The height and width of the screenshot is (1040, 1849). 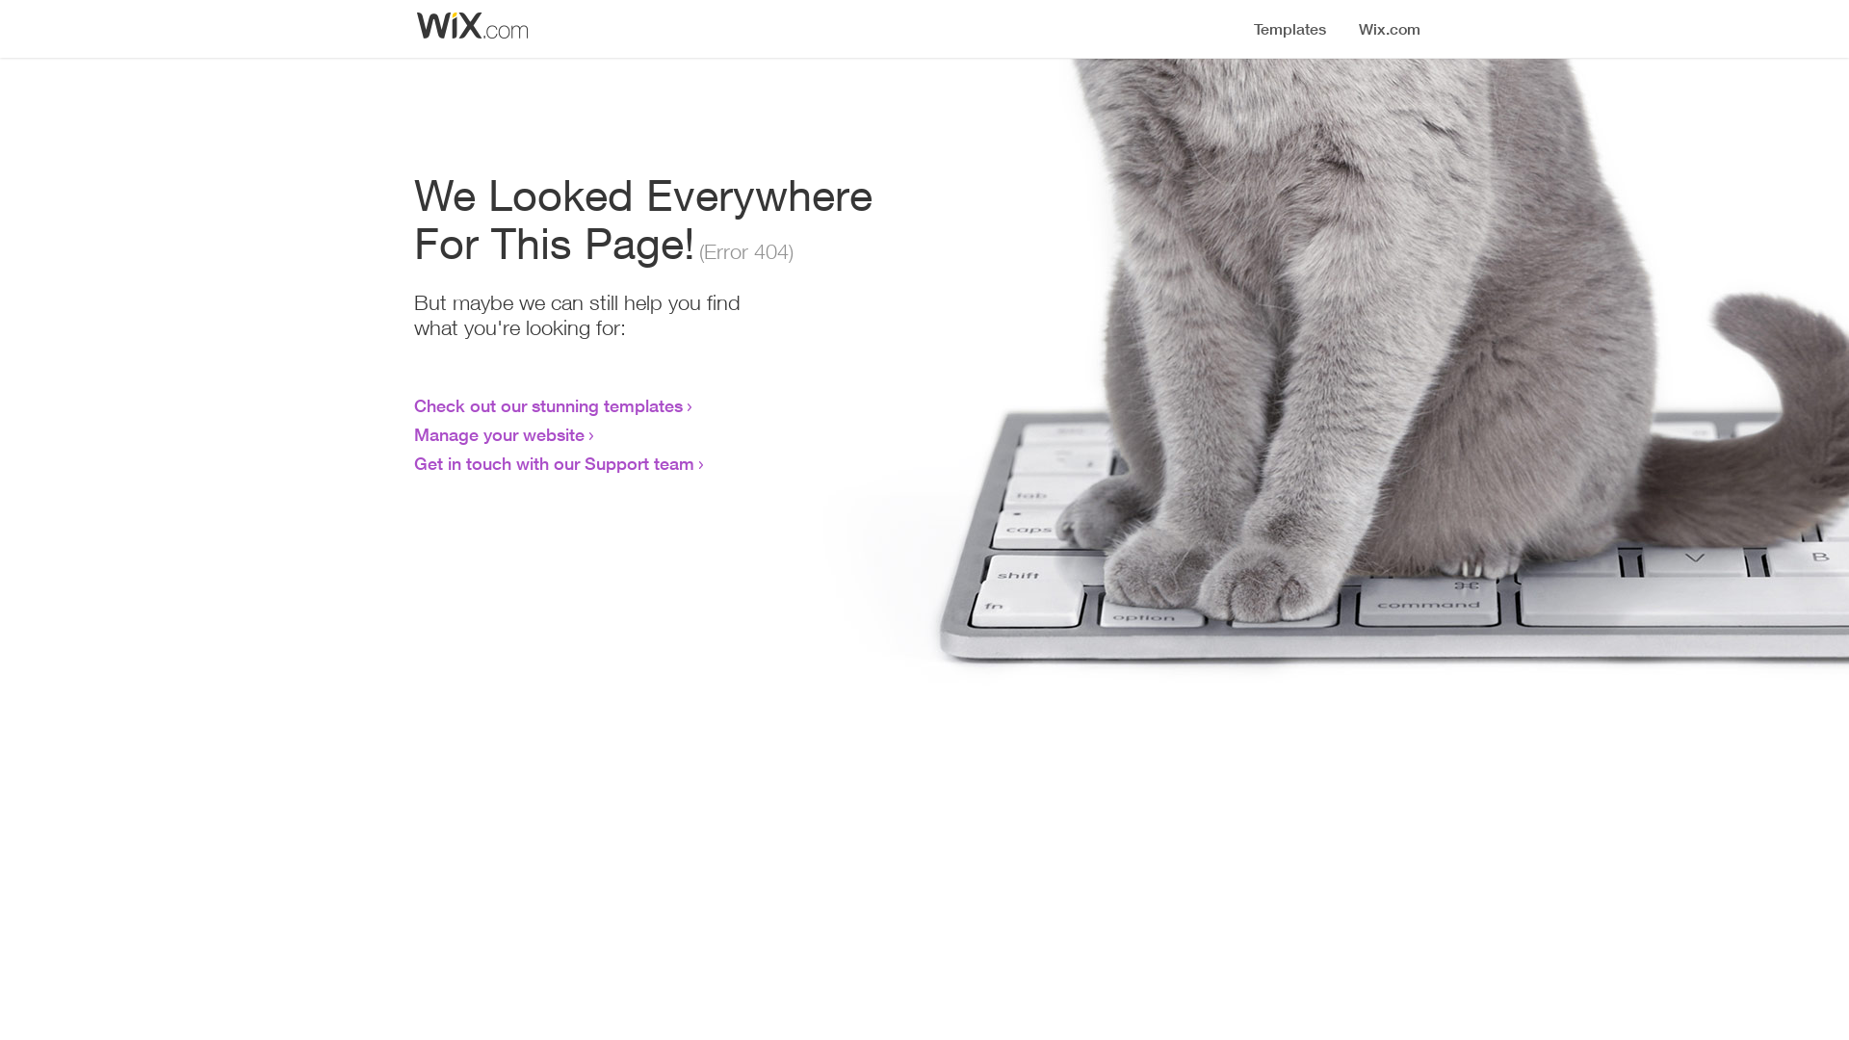 I want to click on Check out our stunning templates, so click(x=549, y=405).